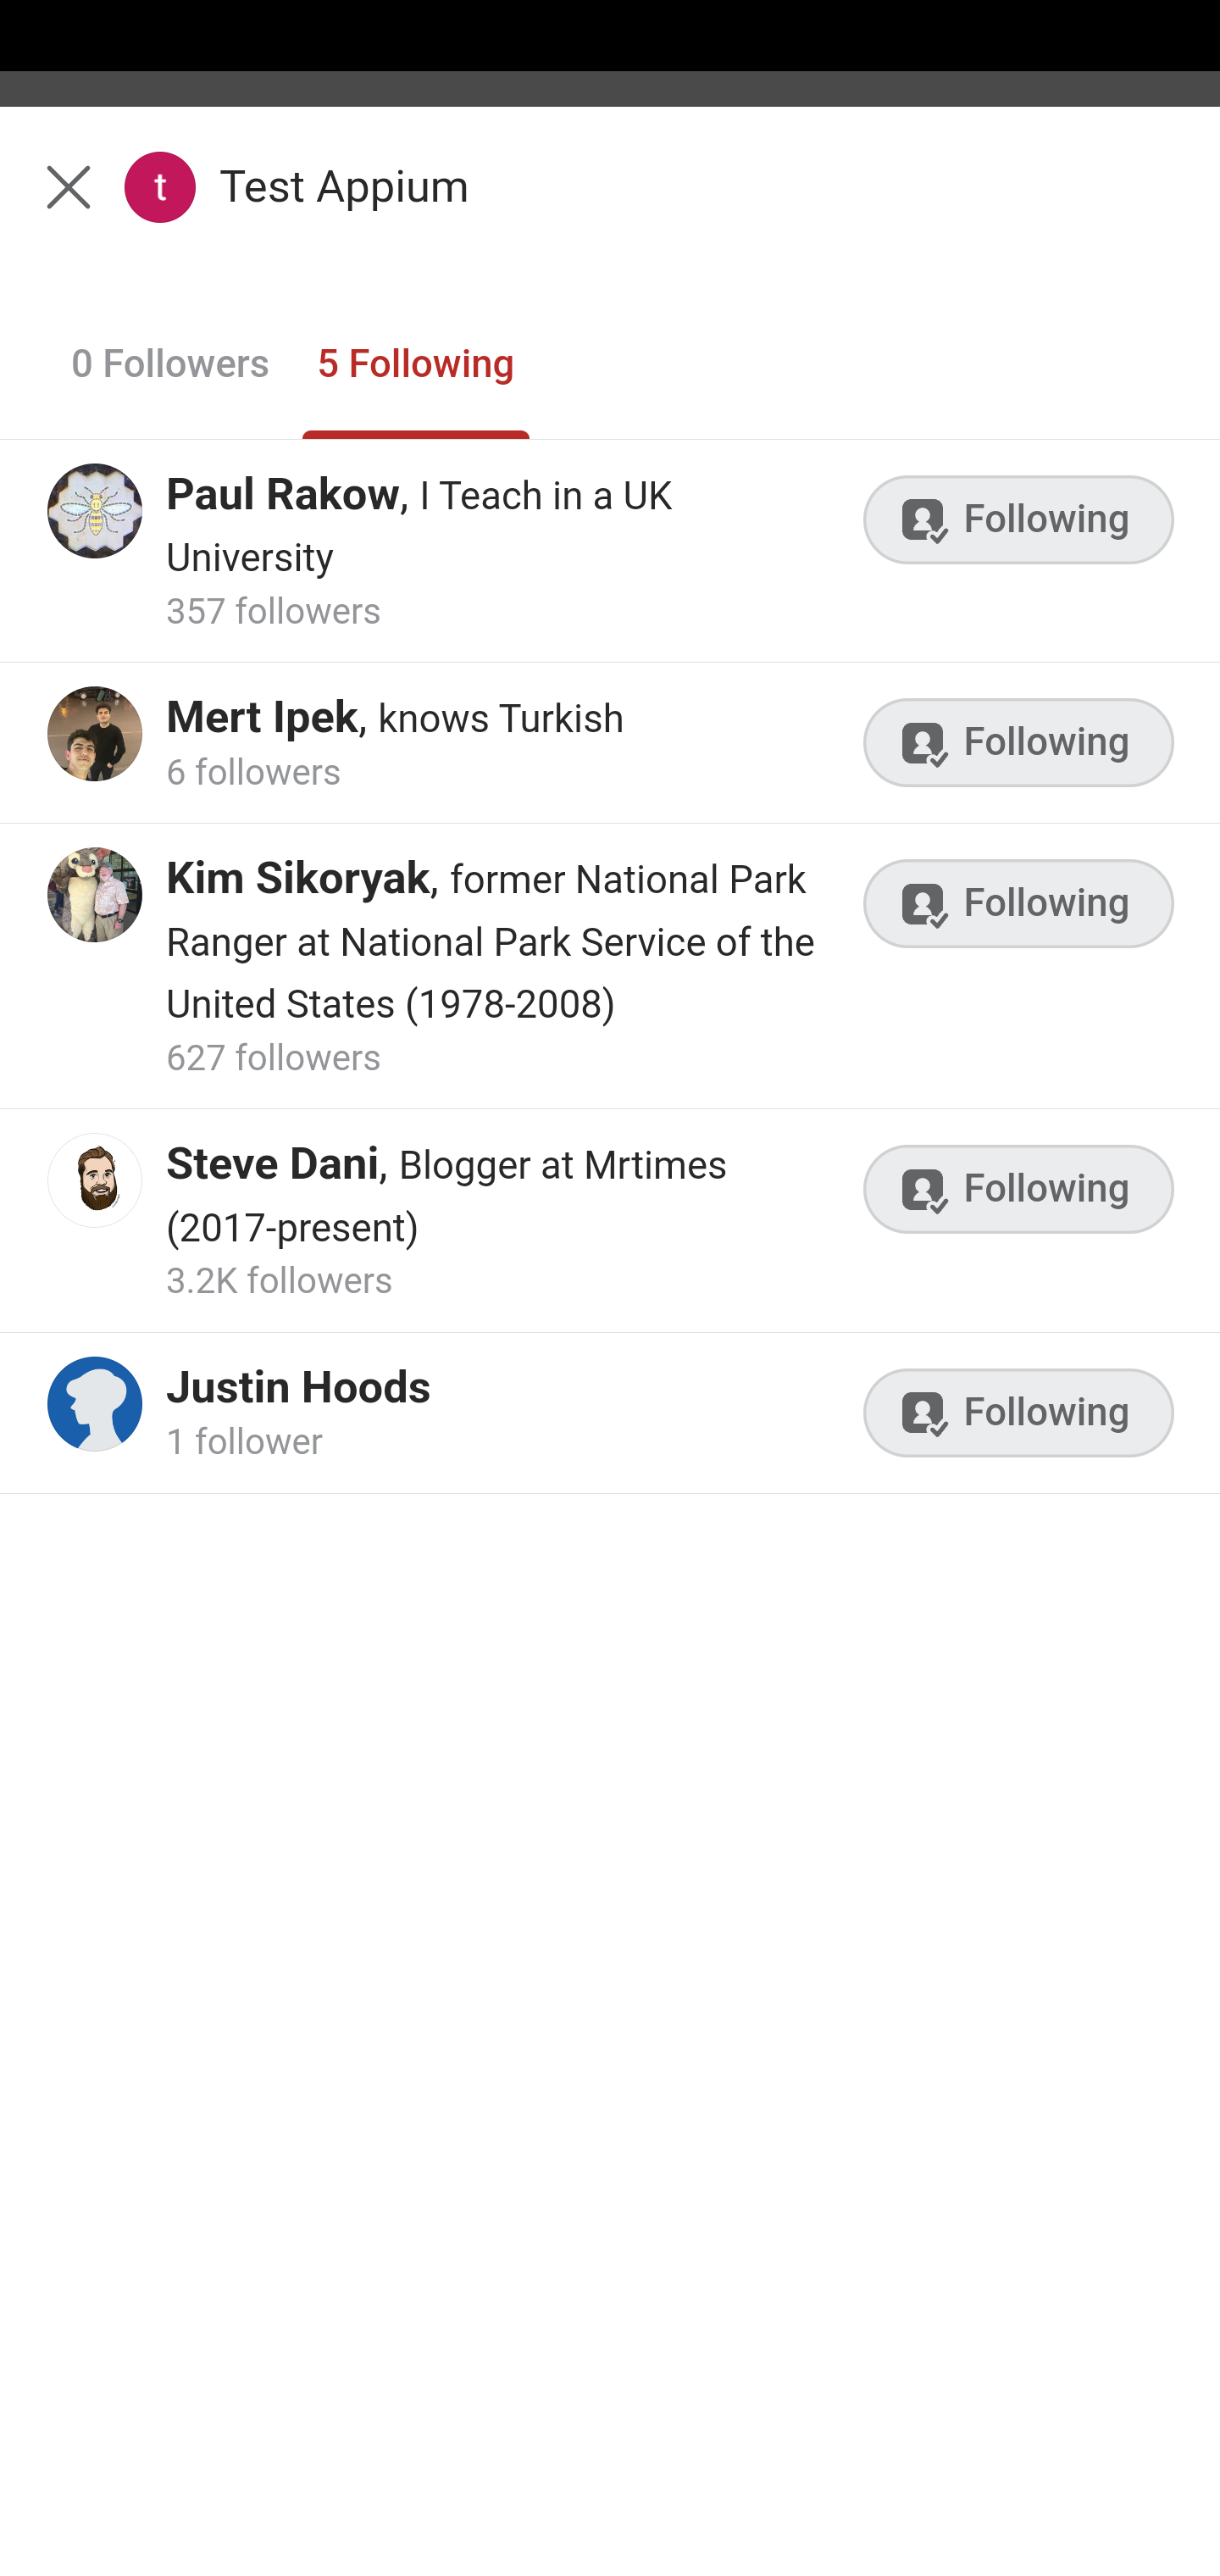  Describe the element at coordinates (610, 206) in the screenshot. I see `Back Test Appium` at that location.